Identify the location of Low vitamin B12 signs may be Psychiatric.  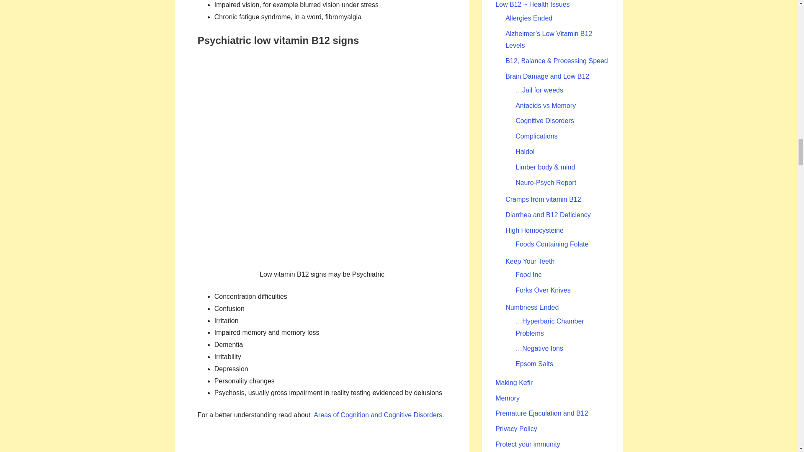
(322, 158).